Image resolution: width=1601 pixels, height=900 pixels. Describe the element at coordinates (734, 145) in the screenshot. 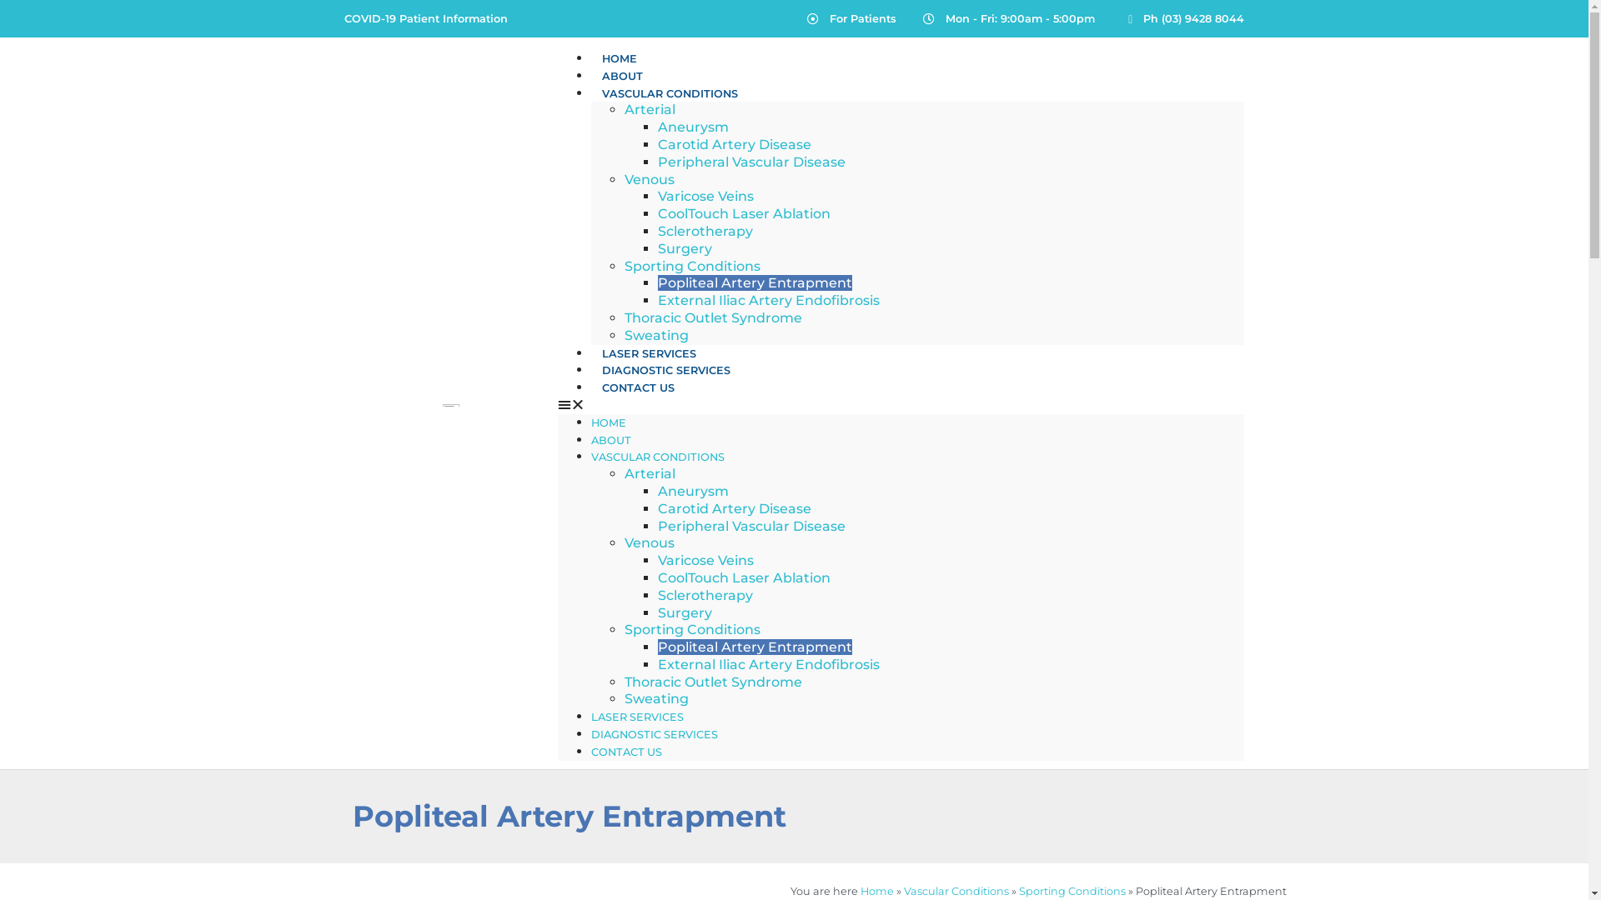

I see `Carotid Artery Disease` at that location.